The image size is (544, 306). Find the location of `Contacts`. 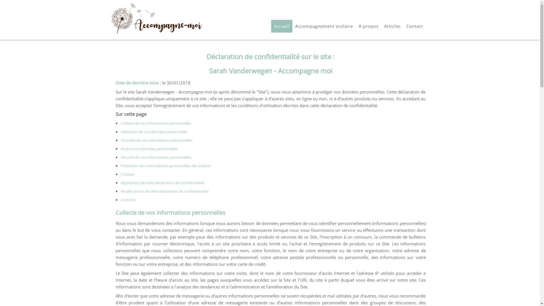

Contacts is located at coordinates (128, 199).